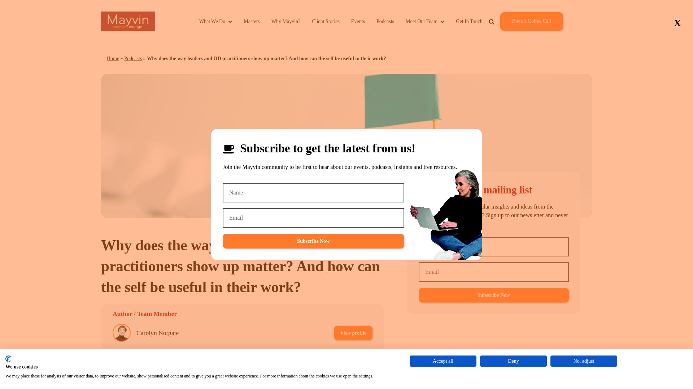 The width and height of the screenshot is (693, 389). What do you see at coordinates (133, 58) in the screenshot?
I see `Podcasts` at bounding box center [133, 58].